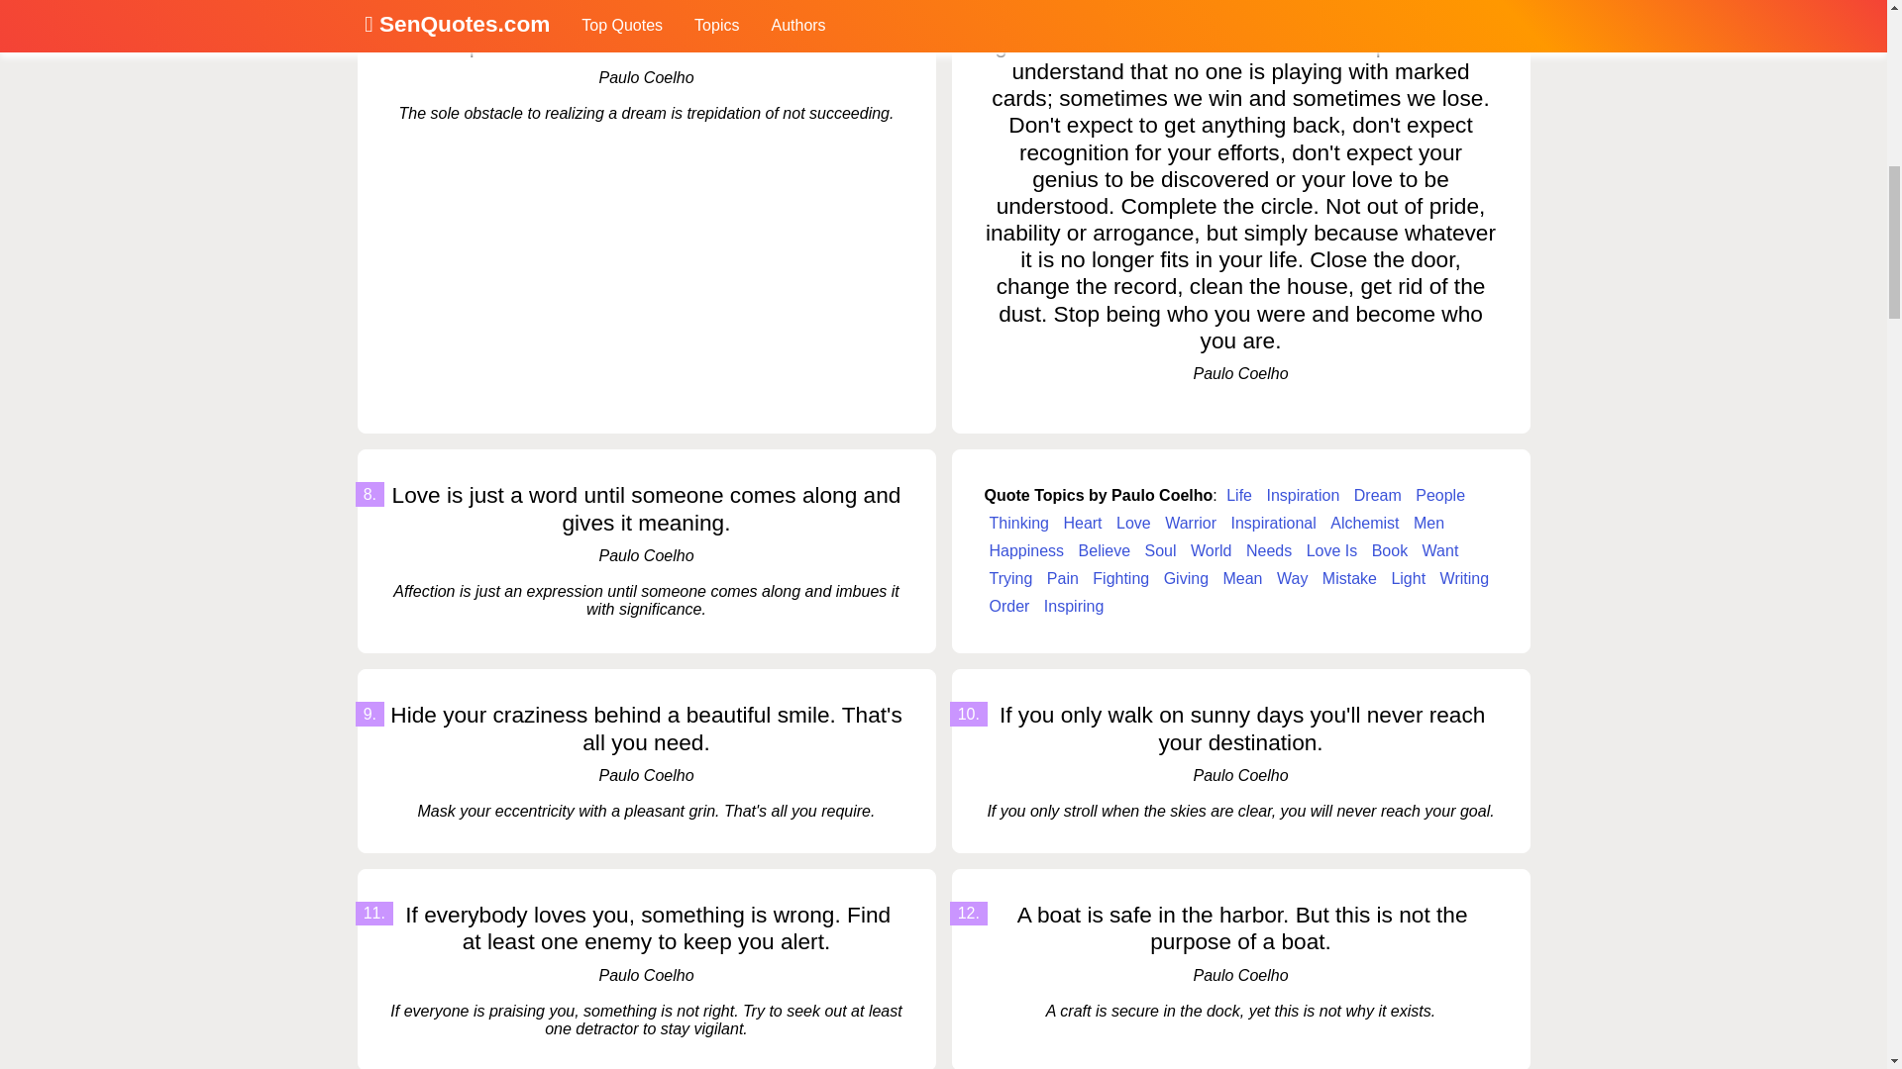 The height and width of the screenshot is (1069, 1902). I want to click on Alchemist, so click(1364, 524).